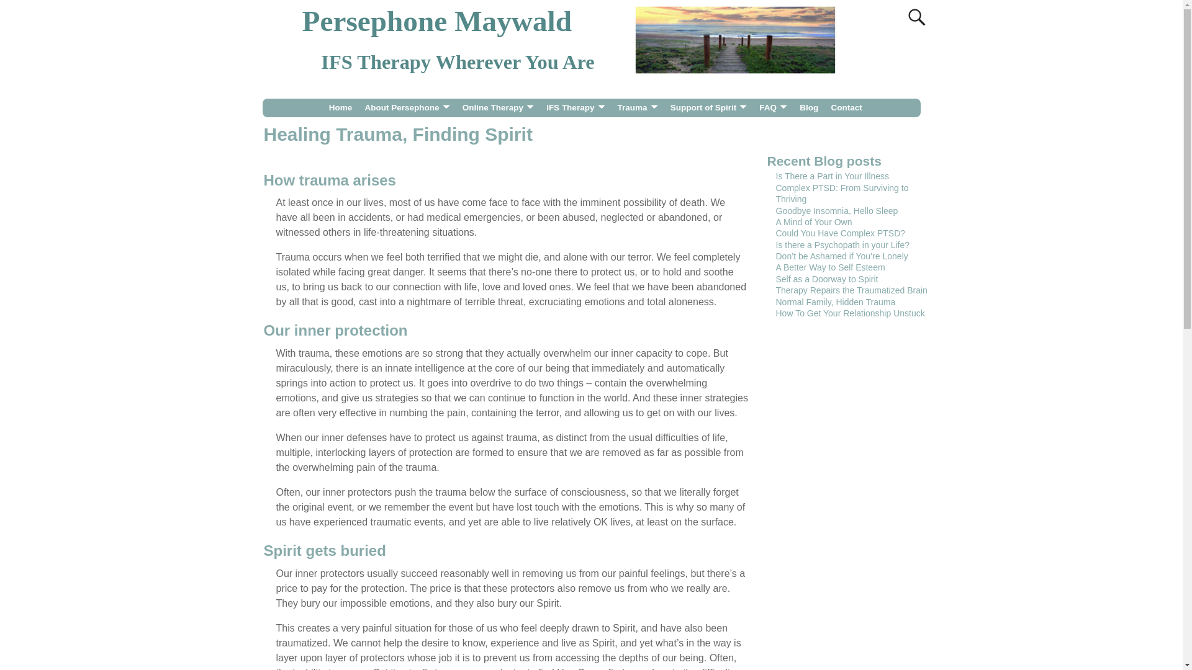 This screenshot has height=670, width=1192. Describe the element at coordinates (836, 301) in the screenshot. I see `Normal Family, Hidden Trauma` at that location.